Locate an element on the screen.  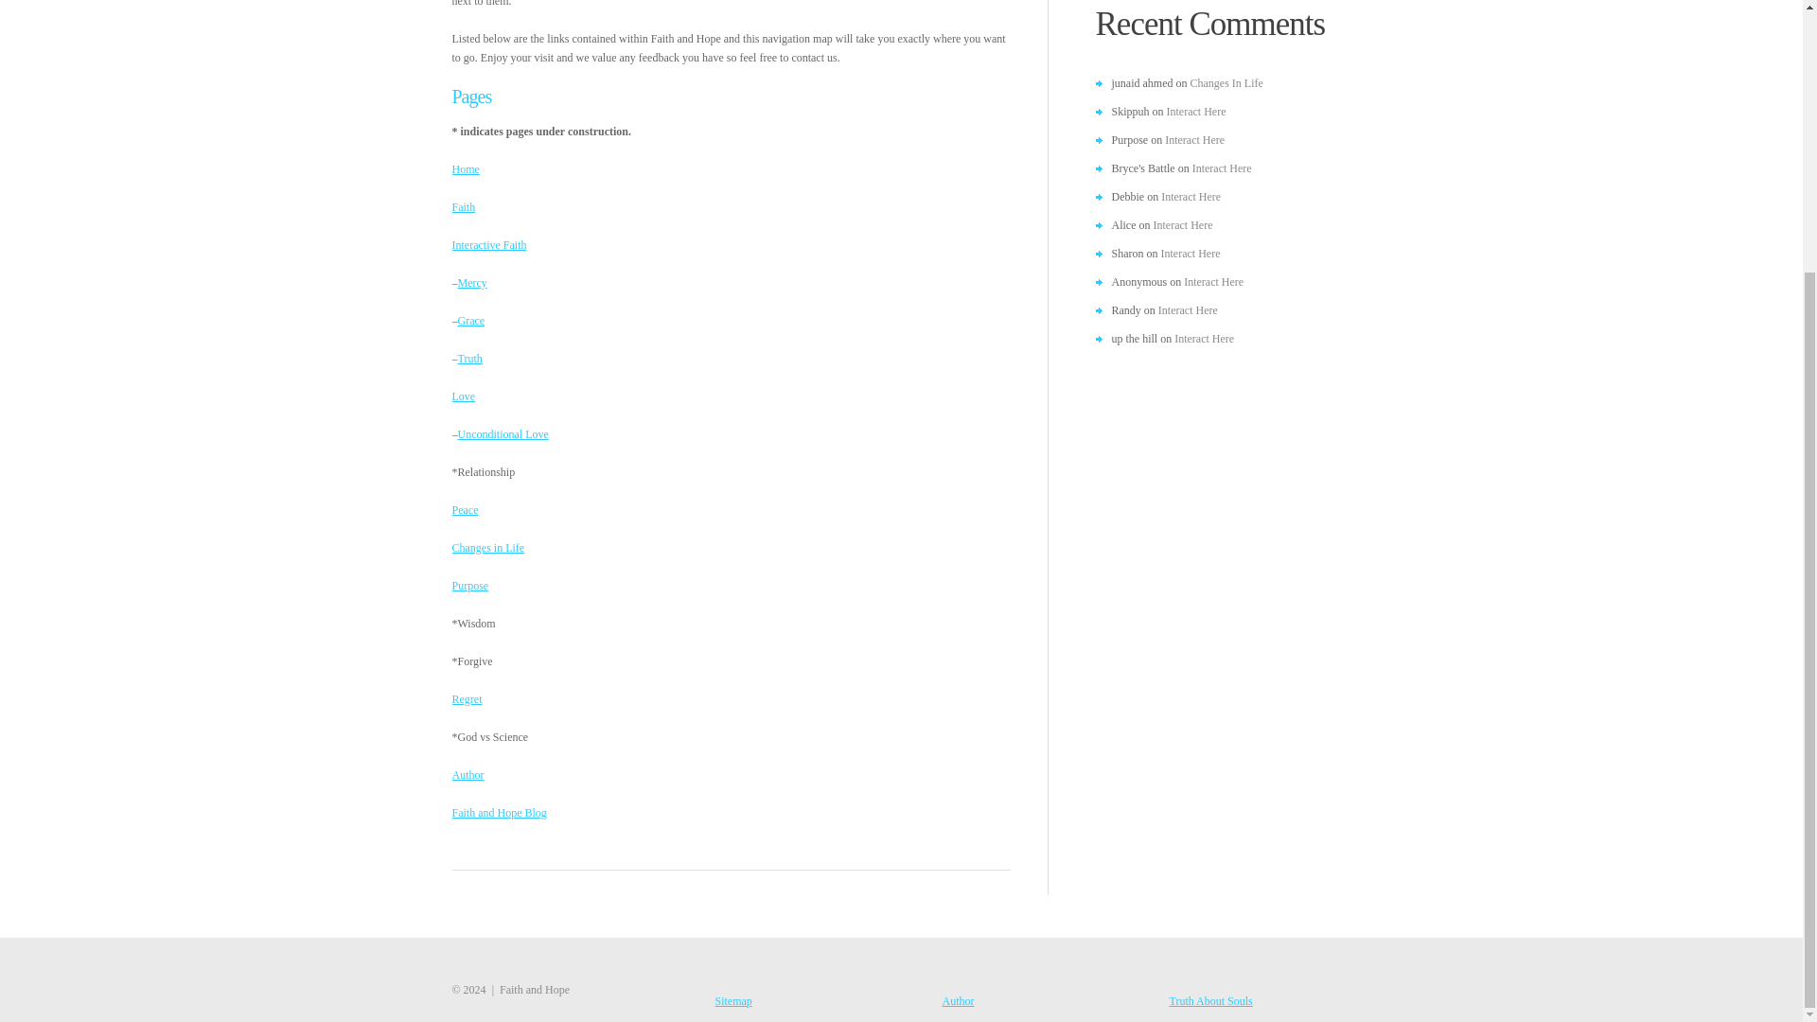
Unconditional Love is located at coordinates (503, 433).